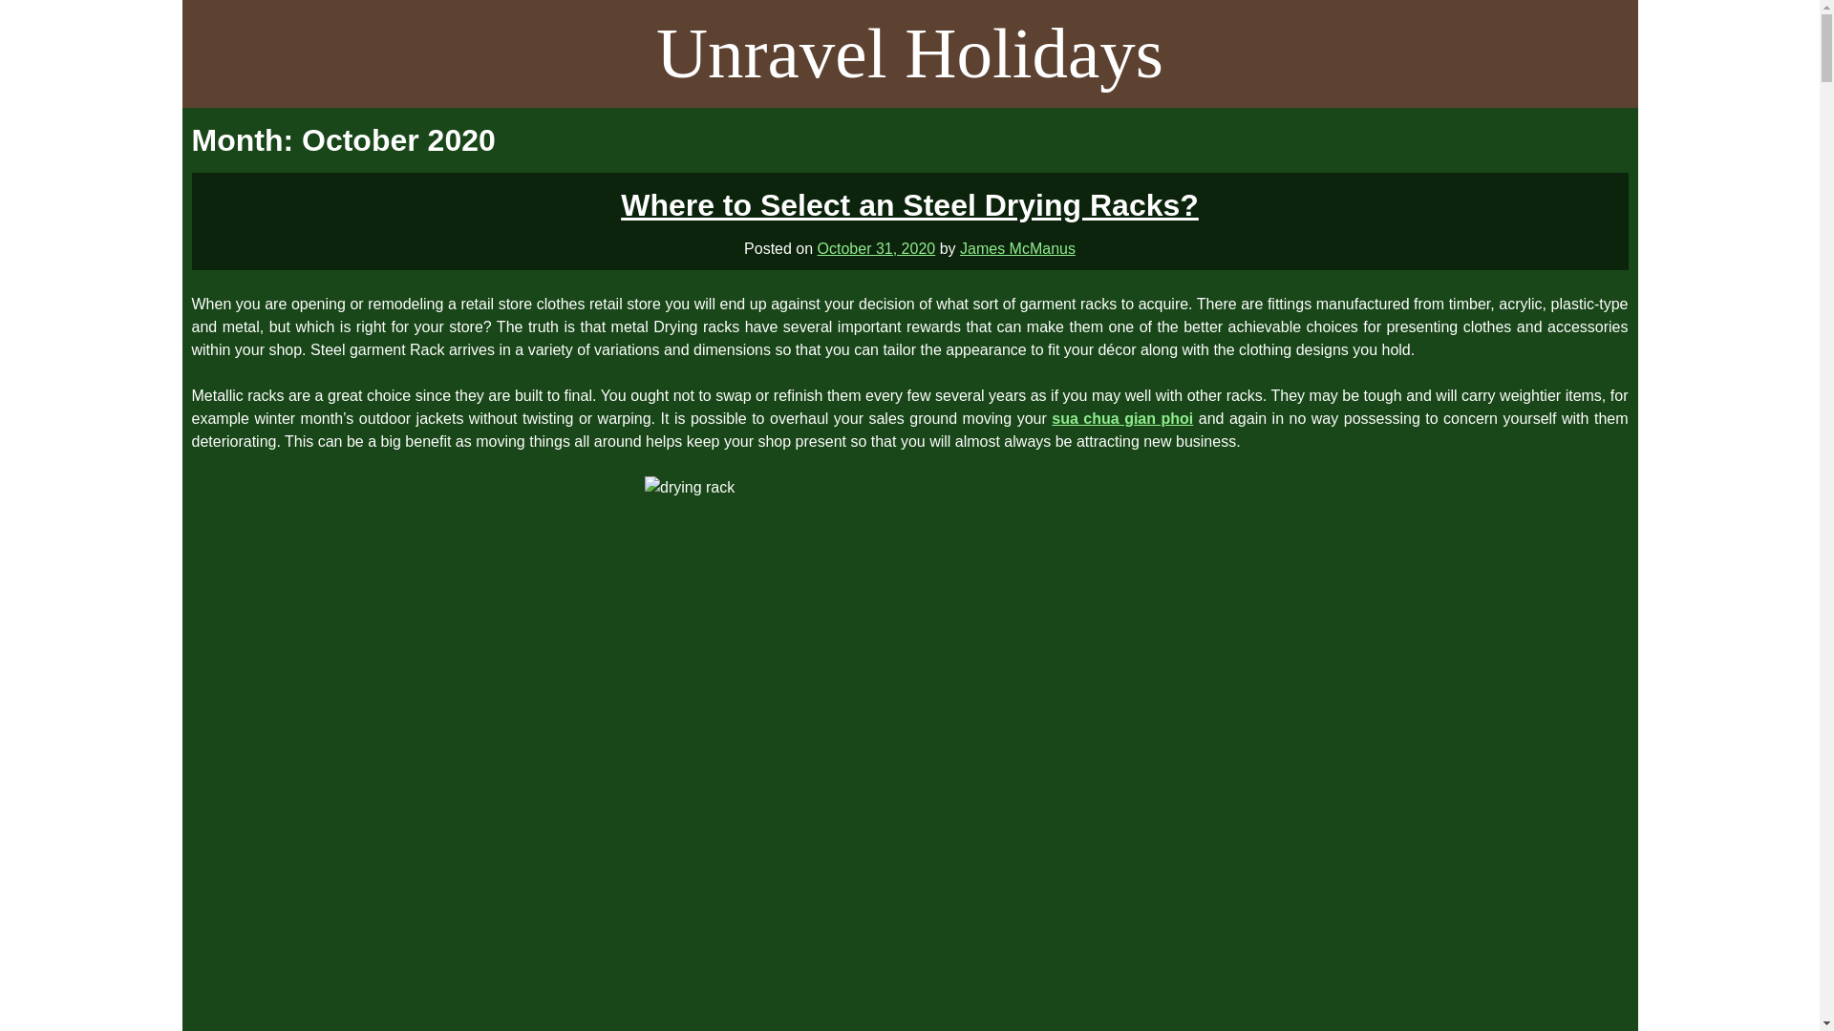 This screenshot has width=1834, height=1031. Describe the element at coordinates (909, 204) in the screenshot. I see `Where to Select an Steel Drying Racks?` at that location.